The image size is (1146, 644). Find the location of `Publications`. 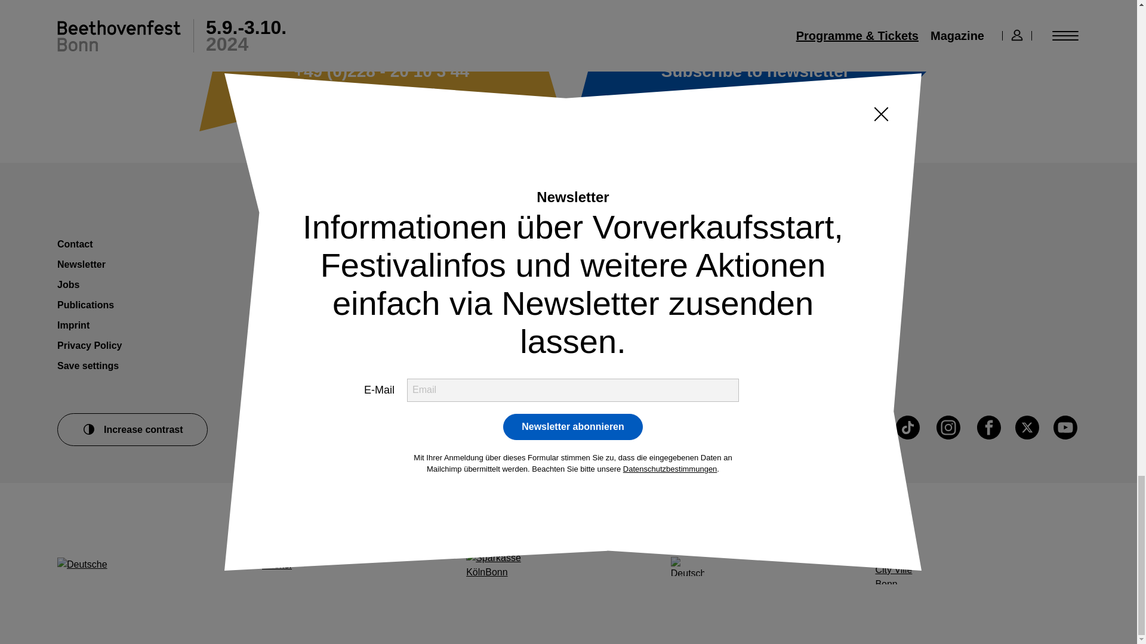

Publications is located at coordinates (85, 305).